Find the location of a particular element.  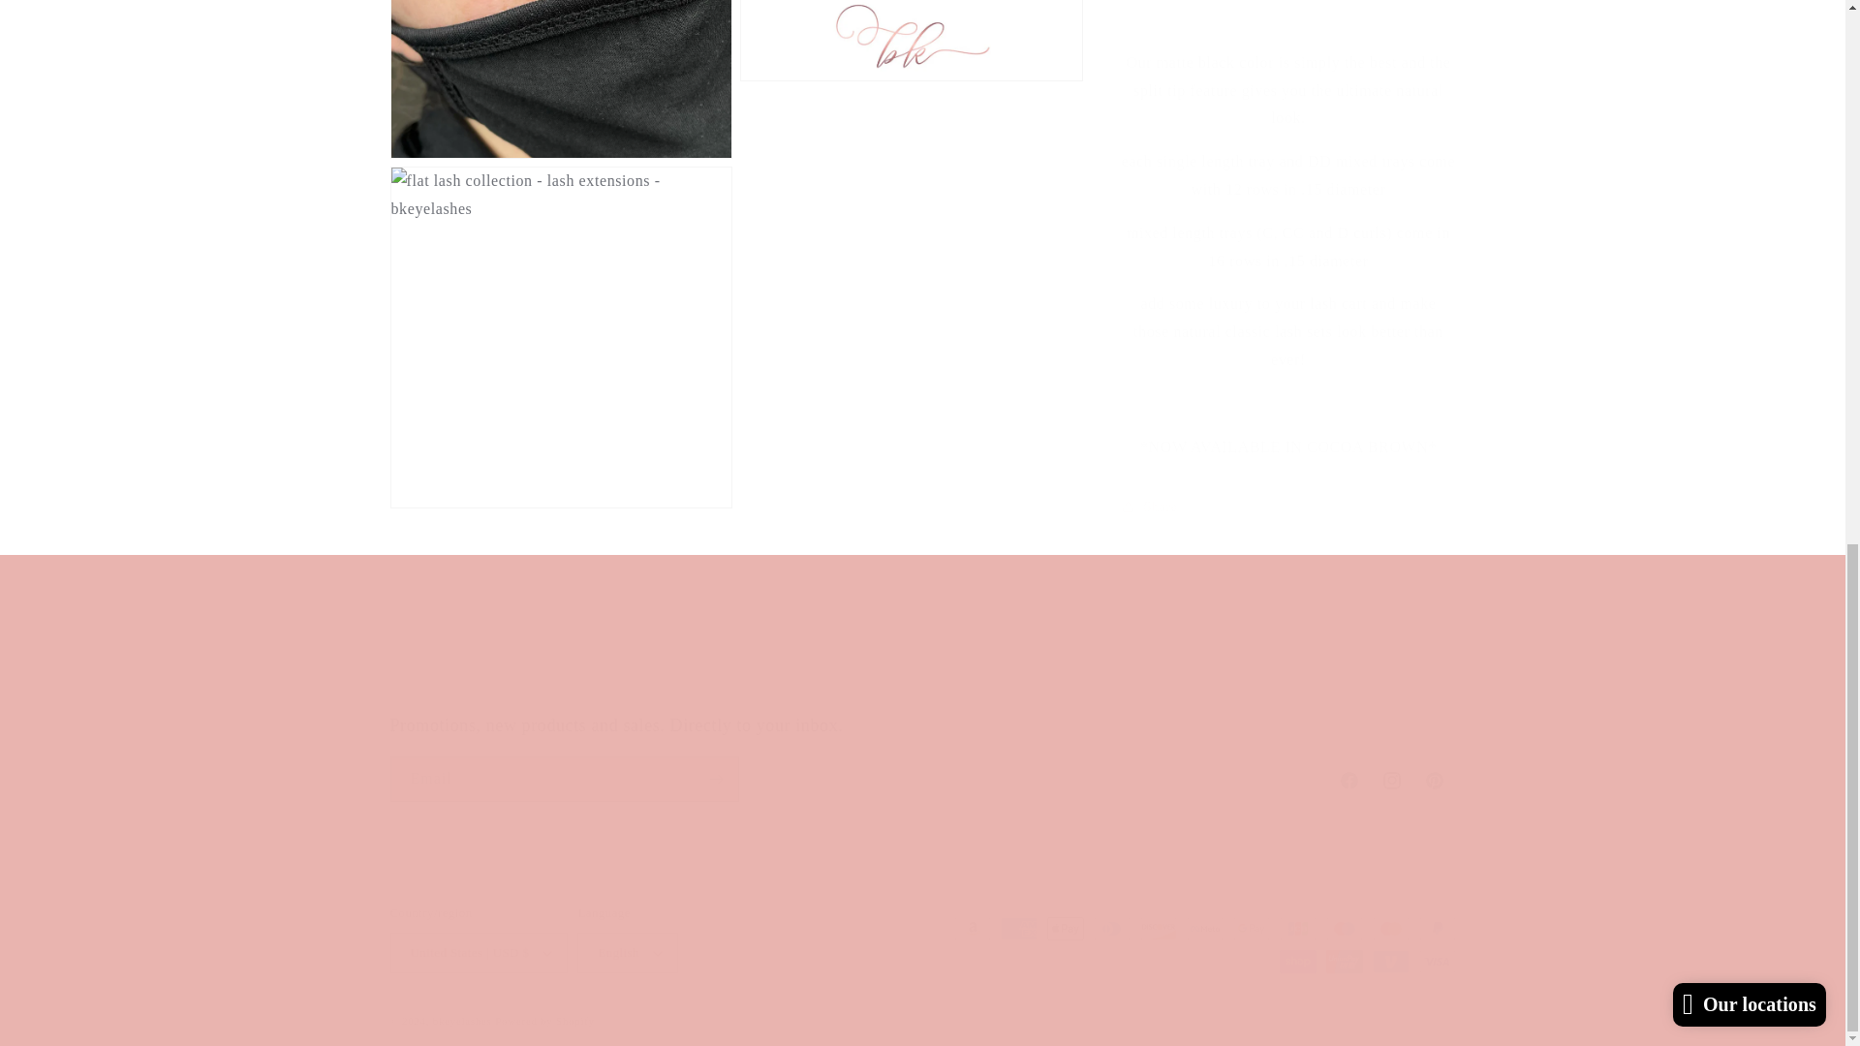

Open media 4 in modal is located at coordinates (911, 70).